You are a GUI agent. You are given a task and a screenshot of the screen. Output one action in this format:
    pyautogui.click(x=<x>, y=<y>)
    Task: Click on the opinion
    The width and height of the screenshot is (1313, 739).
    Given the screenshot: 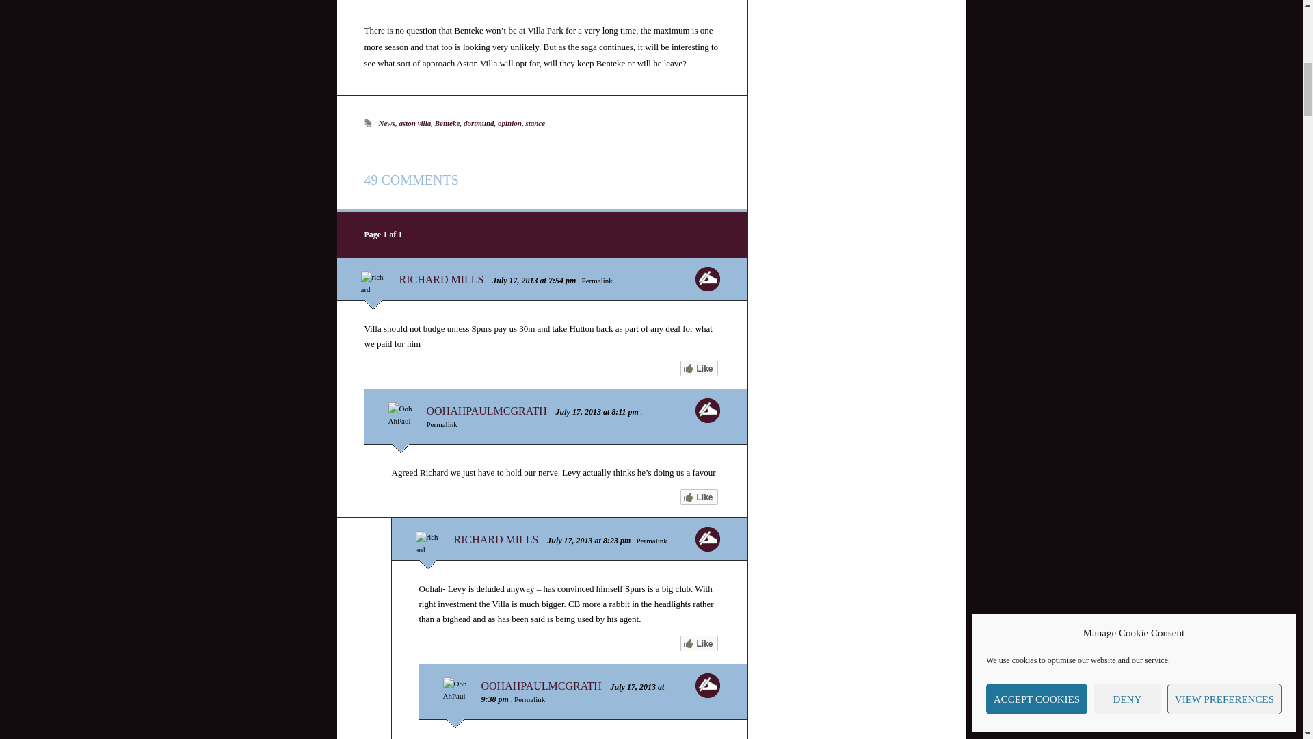 What is the action you would take?
    pyautogui.click(x=509, y=122)
    